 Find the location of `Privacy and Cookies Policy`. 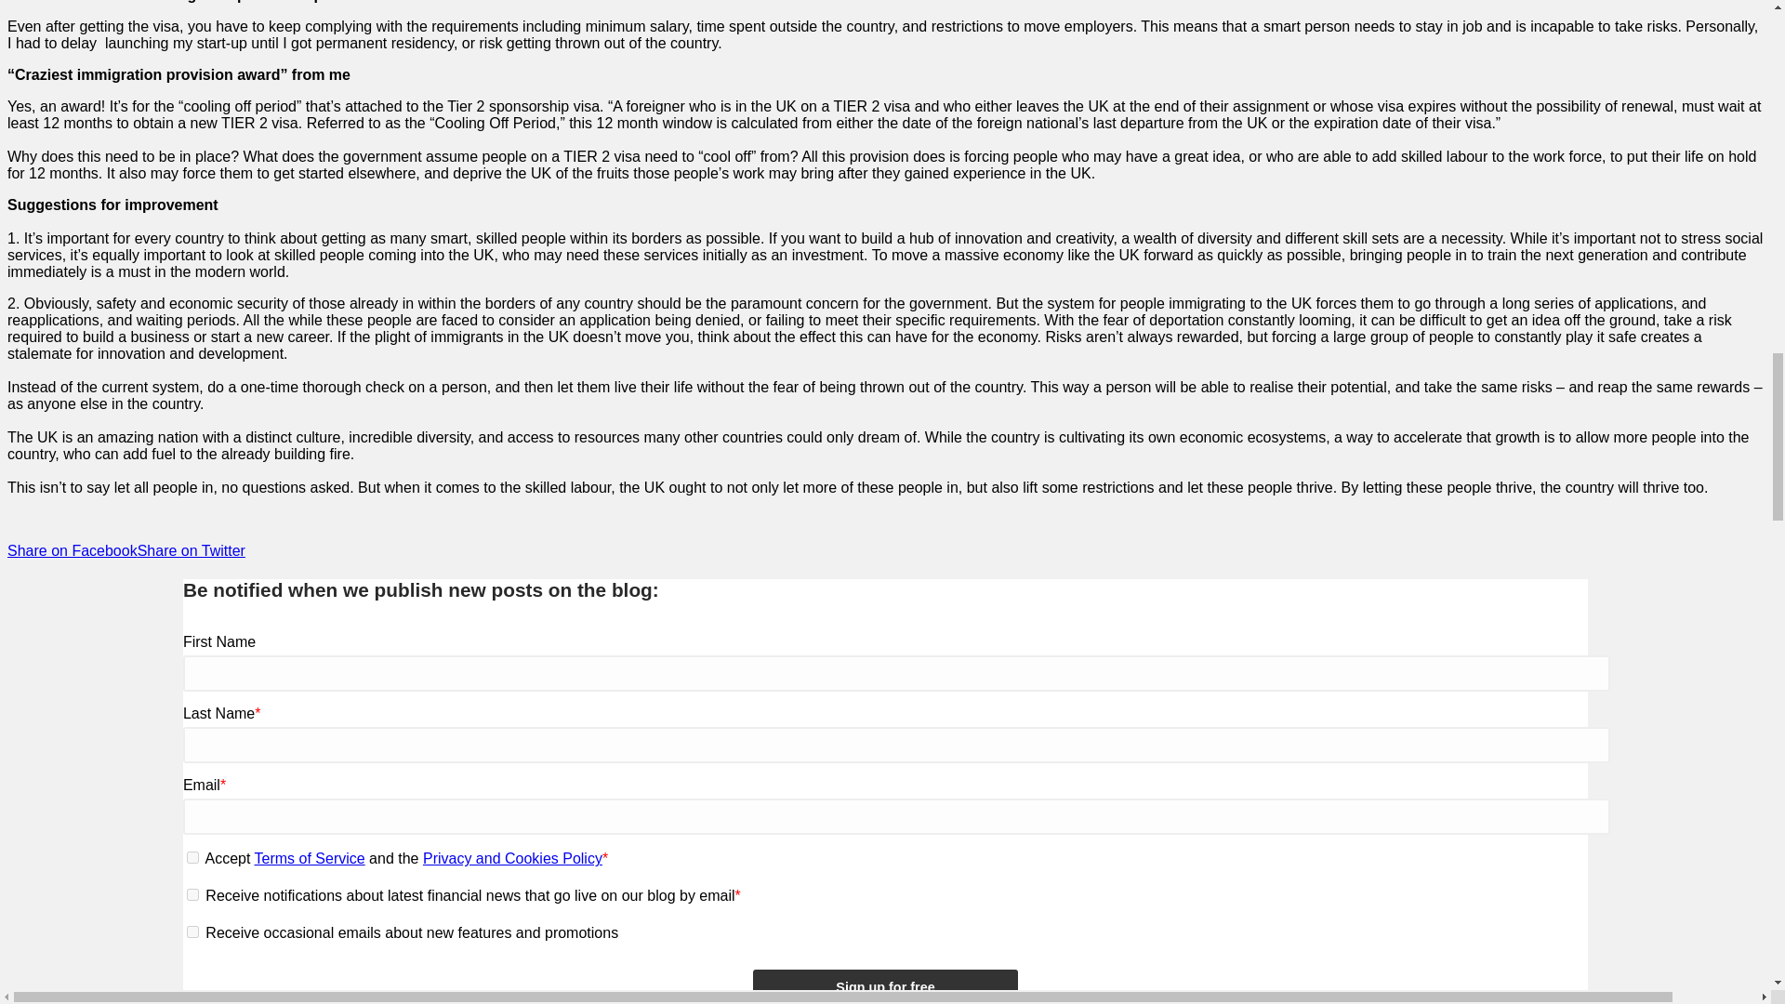

Privacy and Cookies Policy is located at coordinates (513, 858).